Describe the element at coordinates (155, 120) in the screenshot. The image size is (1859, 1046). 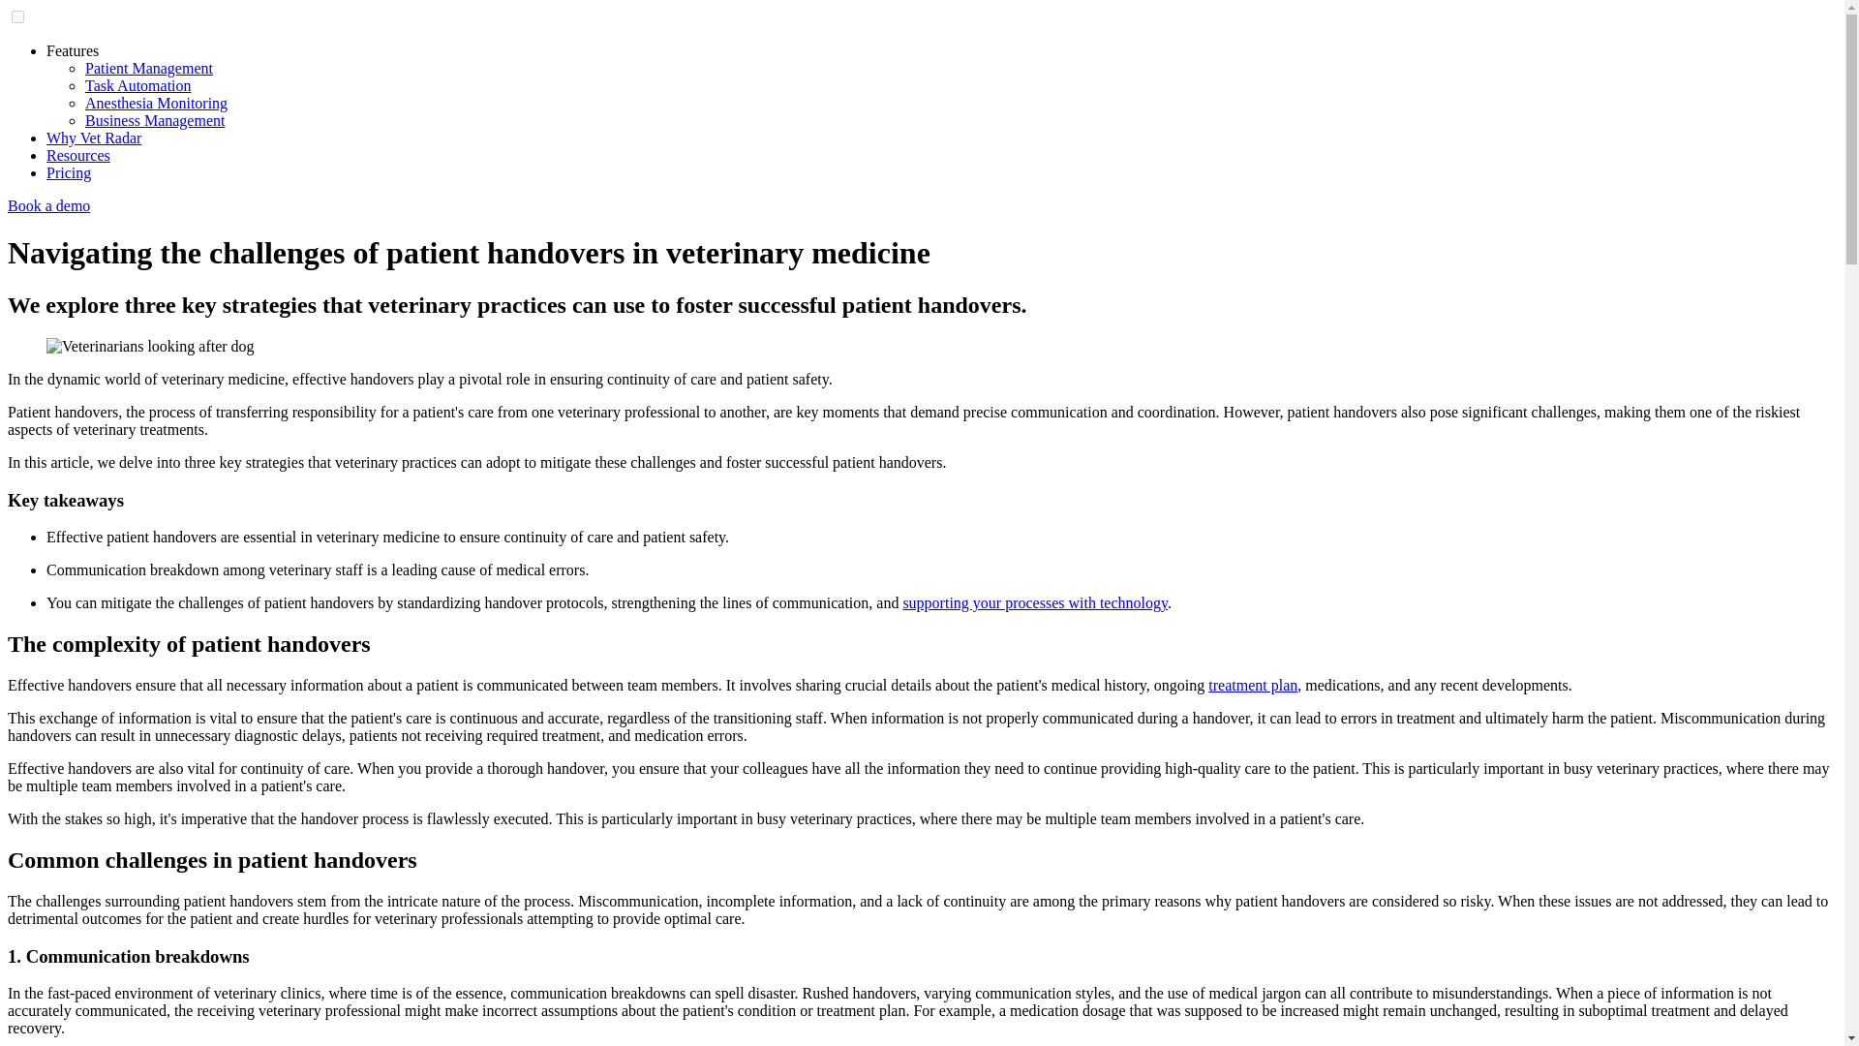
I see `Business Management` at that location.